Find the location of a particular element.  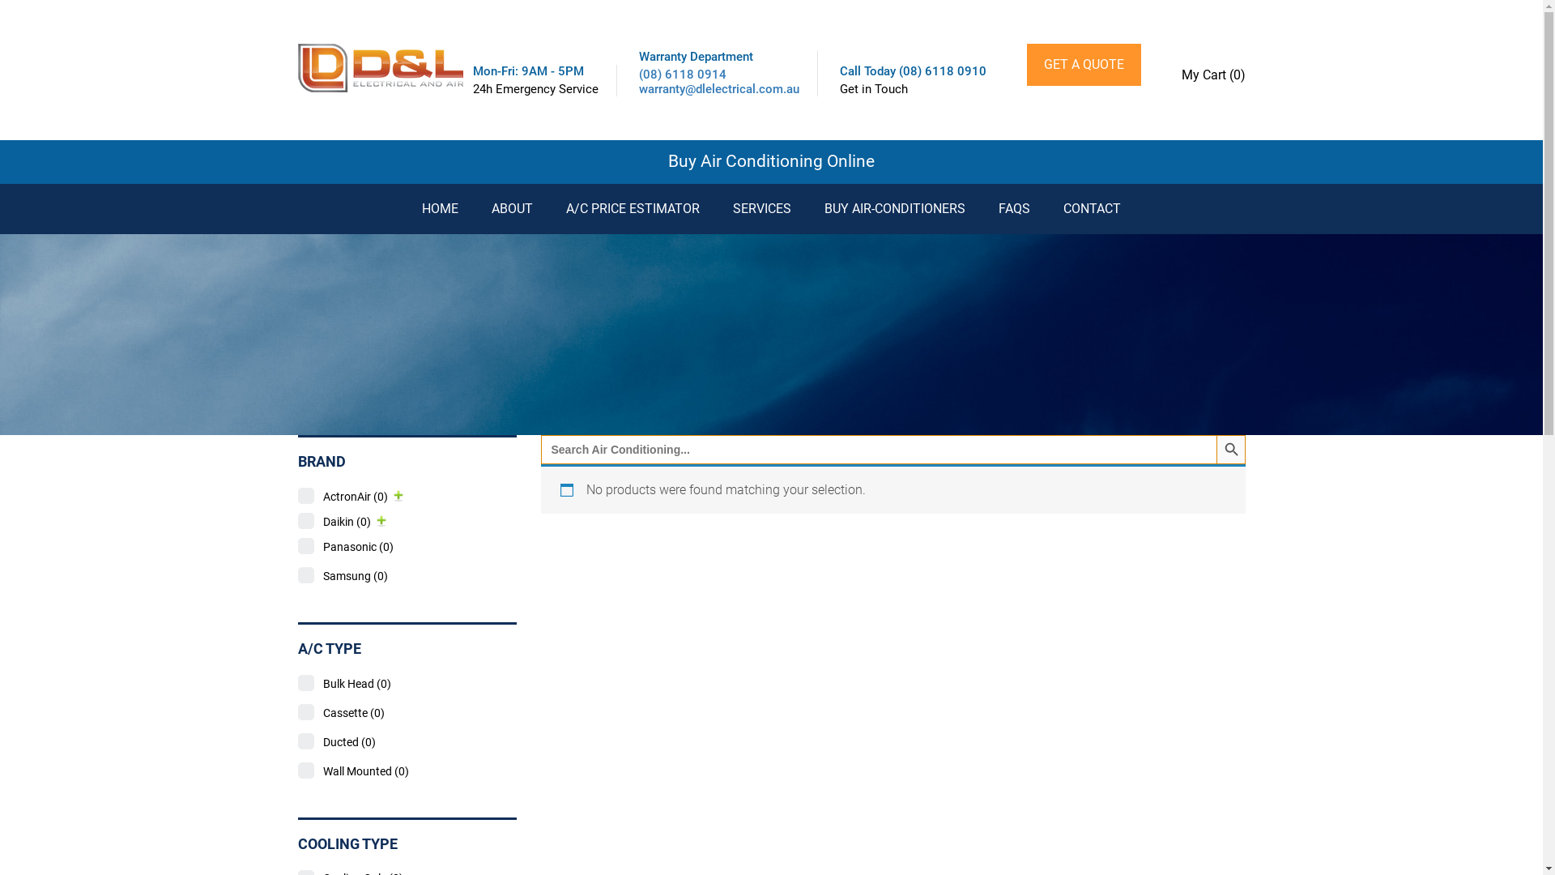

Call Today (08) 6118 0910 is located at coordinates (912, 71).